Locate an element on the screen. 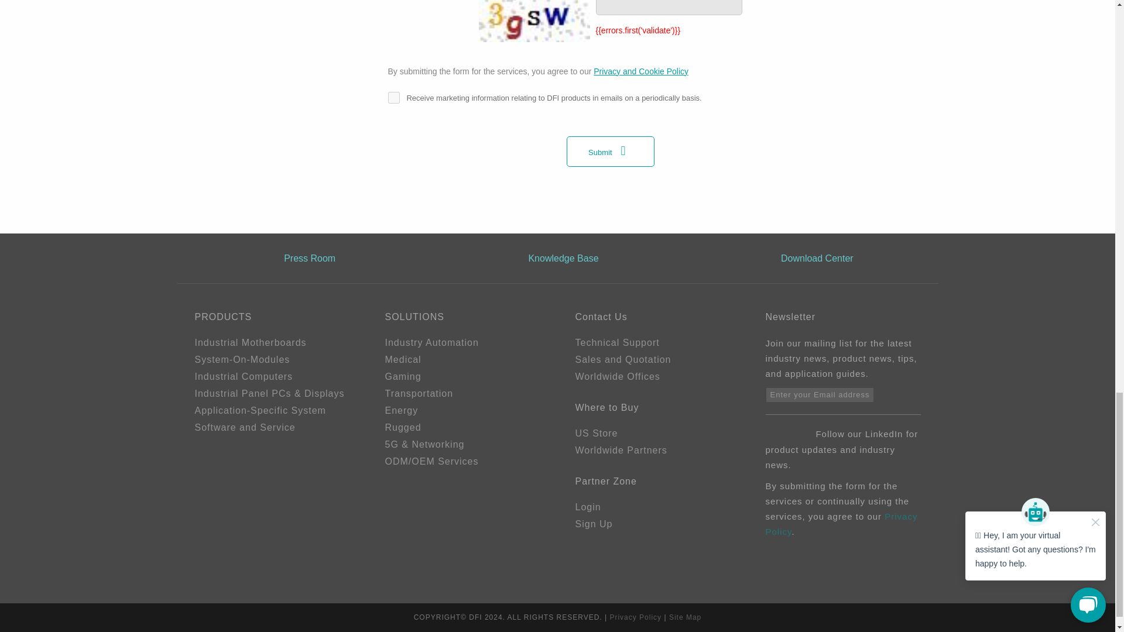 This screenshot has height=632, width=1124. Rugged is located at coordinates (462, 428).